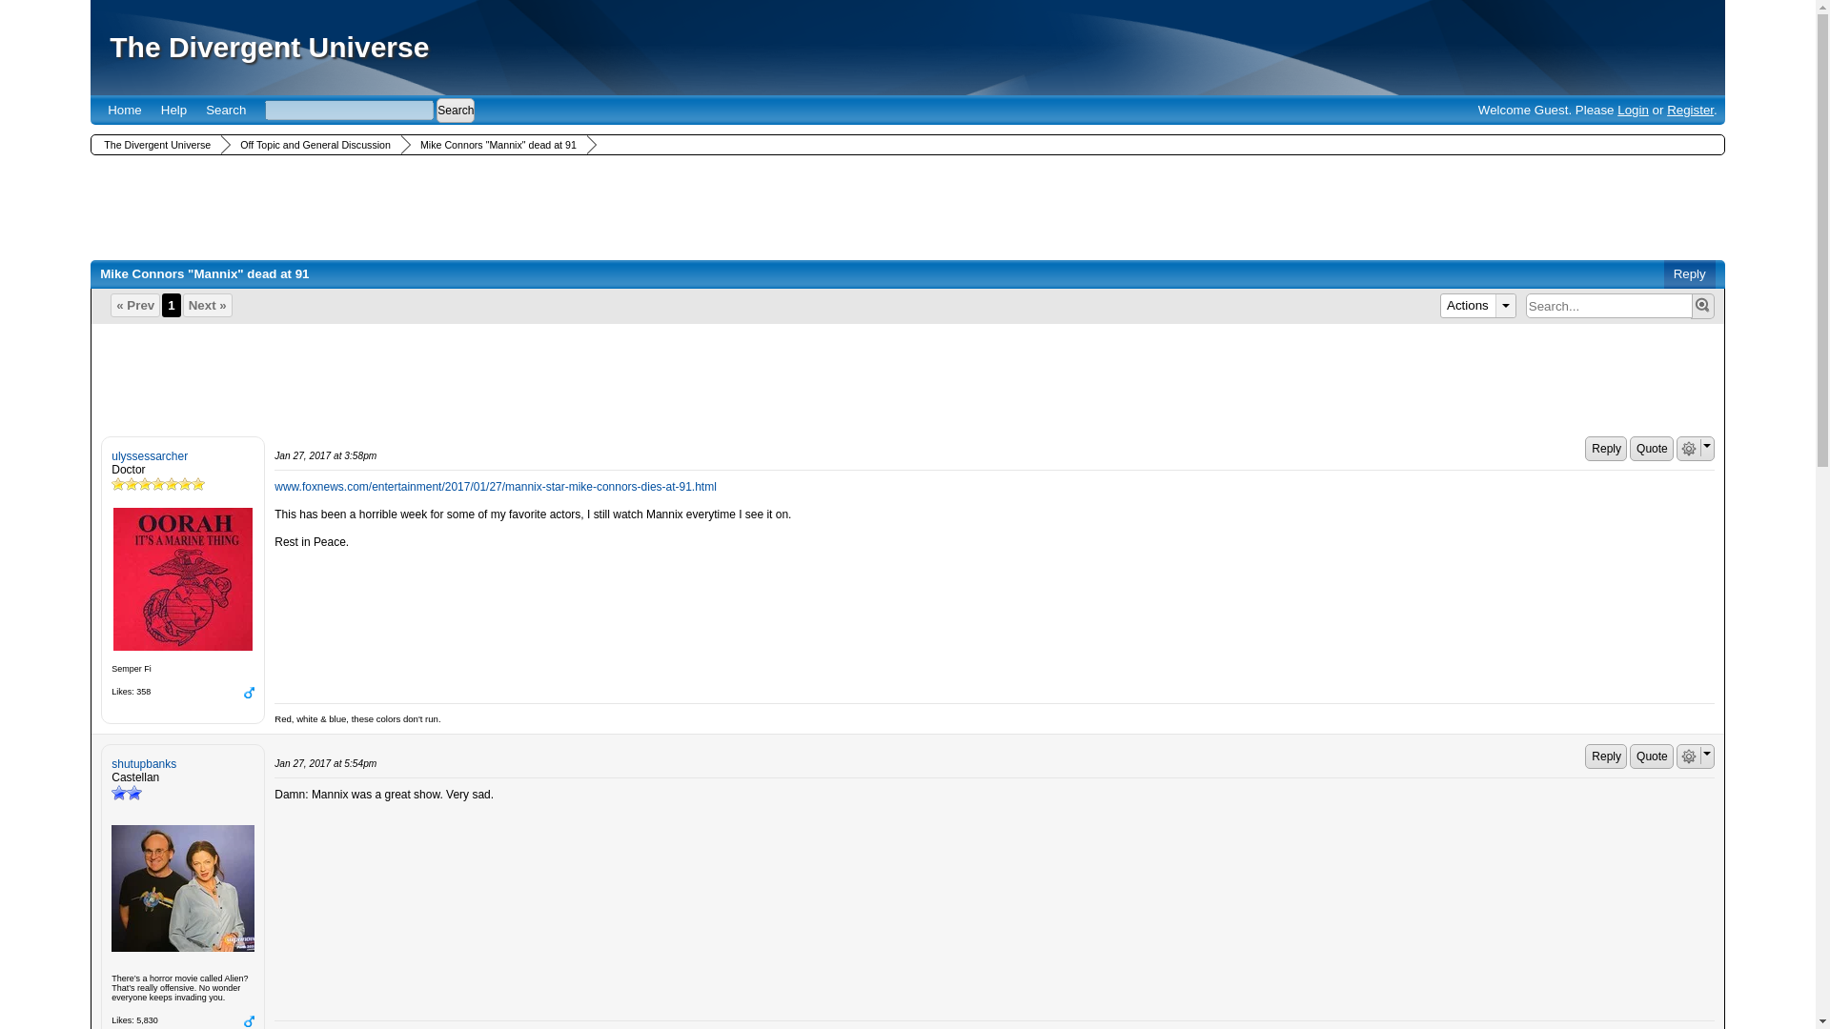  Describe the element at coordinates (1689, 449) in the screenshot. I see `Post Options` at that location.